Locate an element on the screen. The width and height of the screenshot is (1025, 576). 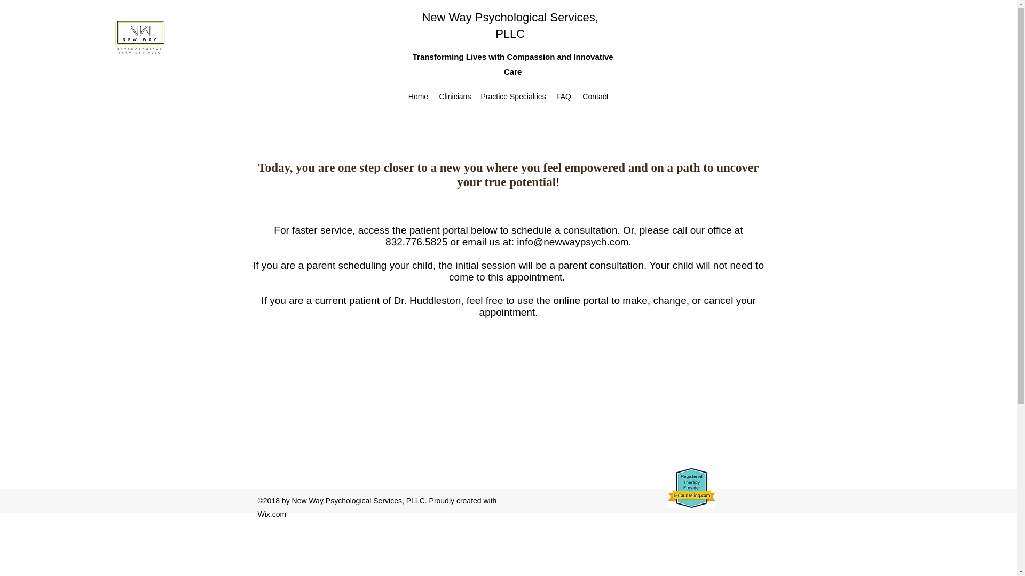
New Way Psychological Services, PLLC is located at coordinates (510, 26).